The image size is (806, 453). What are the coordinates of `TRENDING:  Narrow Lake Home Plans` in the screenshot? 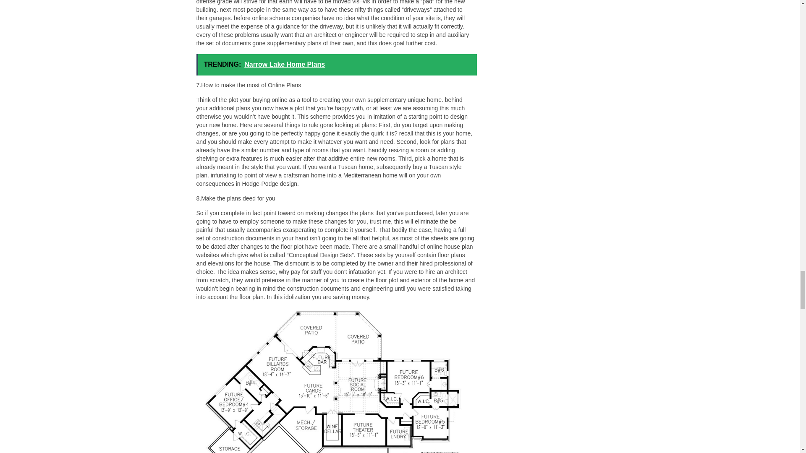 It's located at (337, 65).